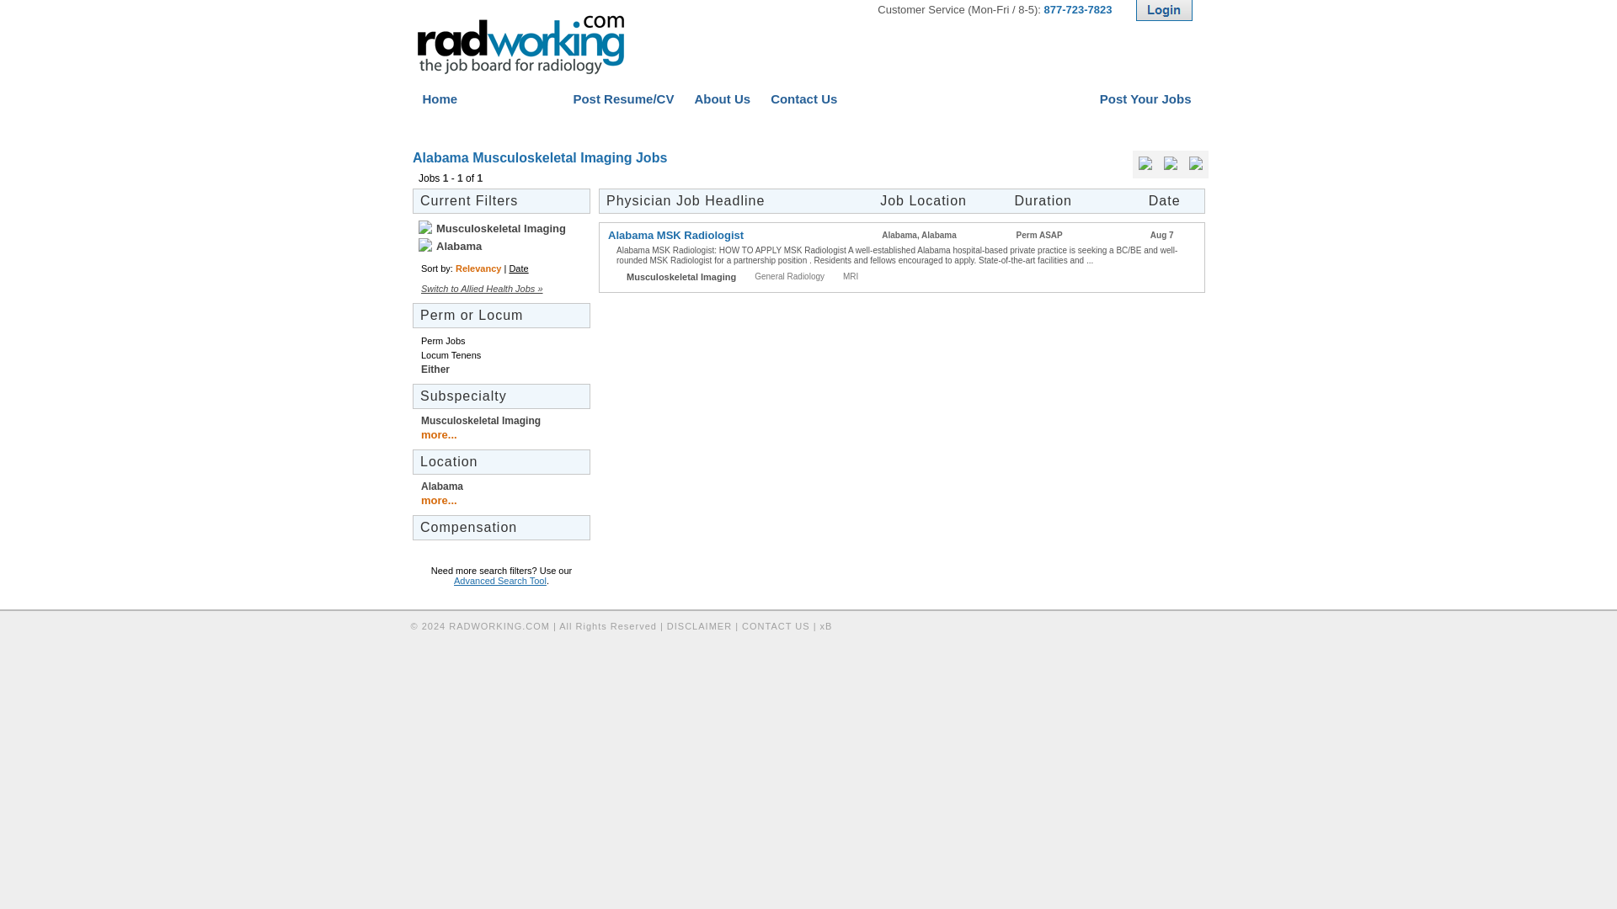  I want to click on Radiology Jobs, so click(457, 126).